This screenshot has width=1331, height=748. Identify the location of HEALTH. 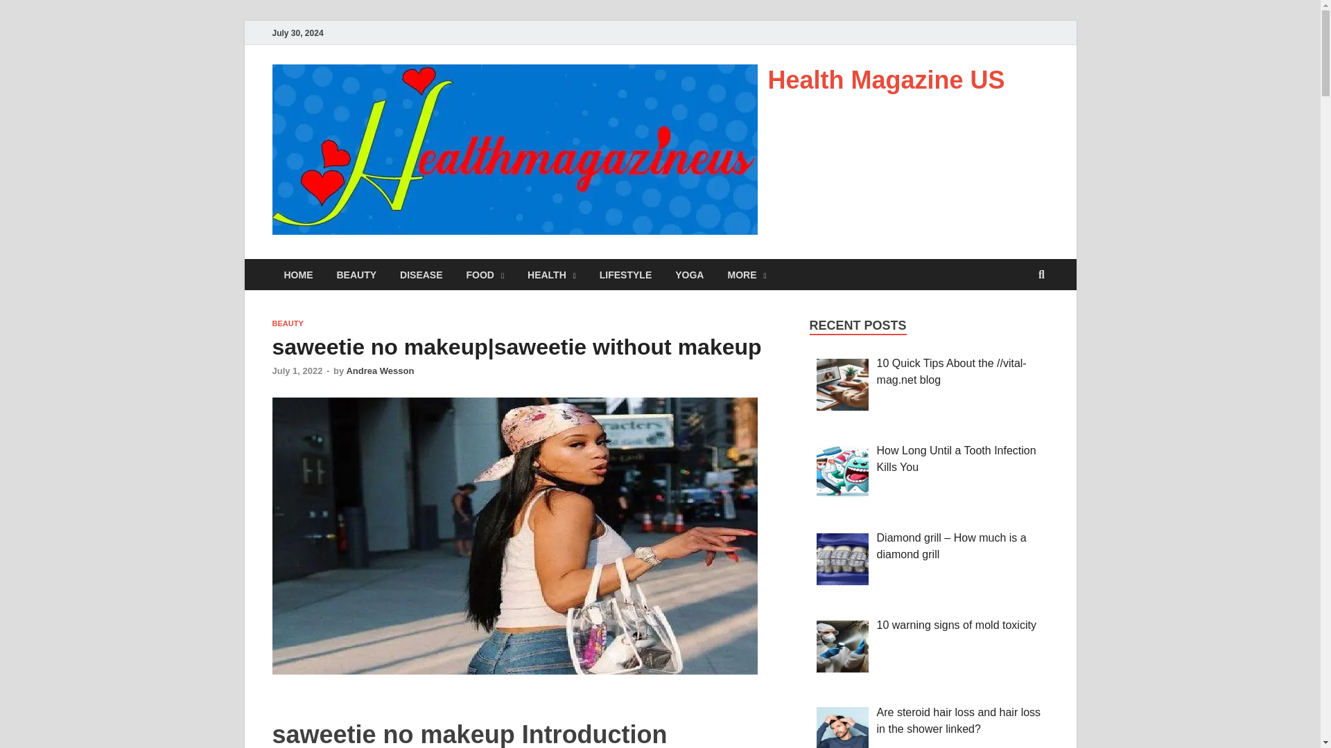
(552, 274).